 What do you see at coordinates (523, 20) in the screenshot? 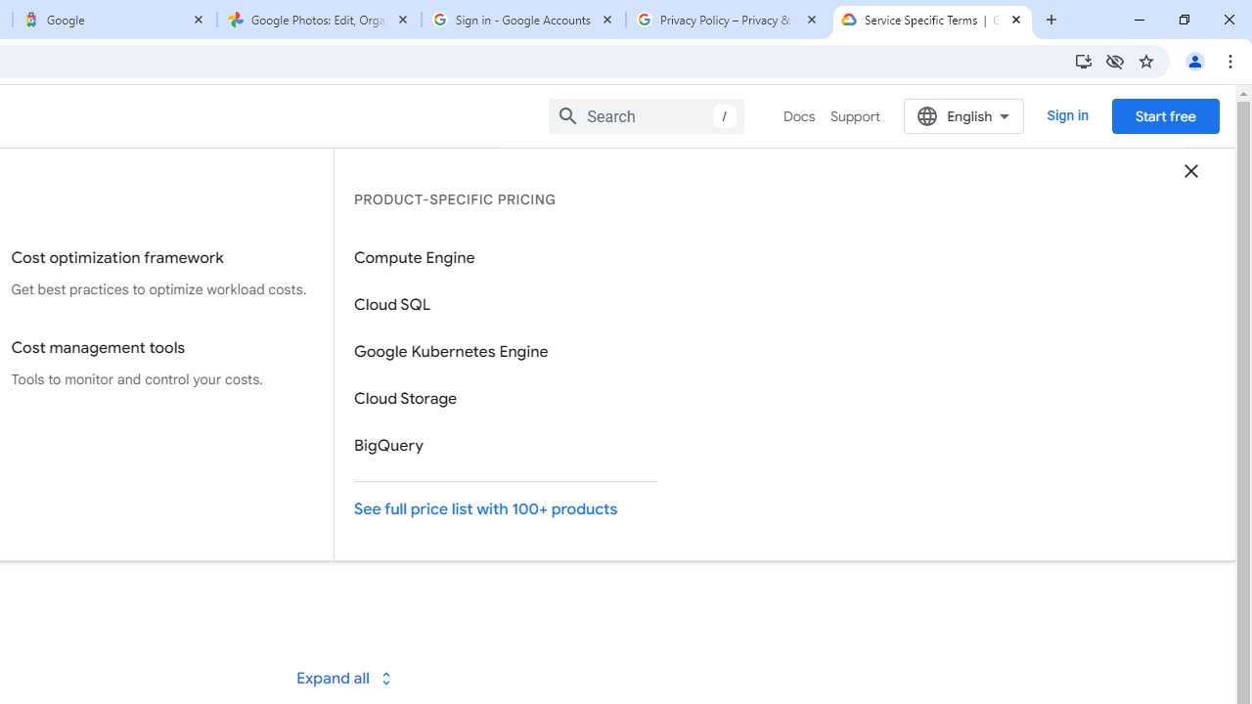
I see `Sign in - Google Accounts` at bounding box center [523, 20].